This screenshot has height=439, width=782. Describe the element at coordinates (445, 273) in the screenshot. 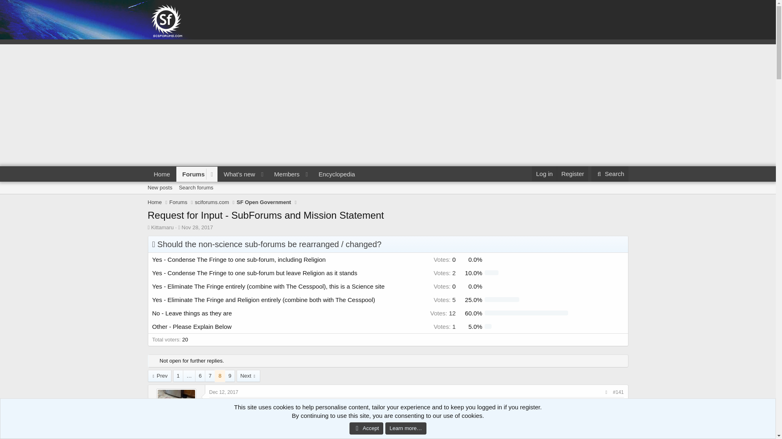

I see `Votes: 2` at that location.